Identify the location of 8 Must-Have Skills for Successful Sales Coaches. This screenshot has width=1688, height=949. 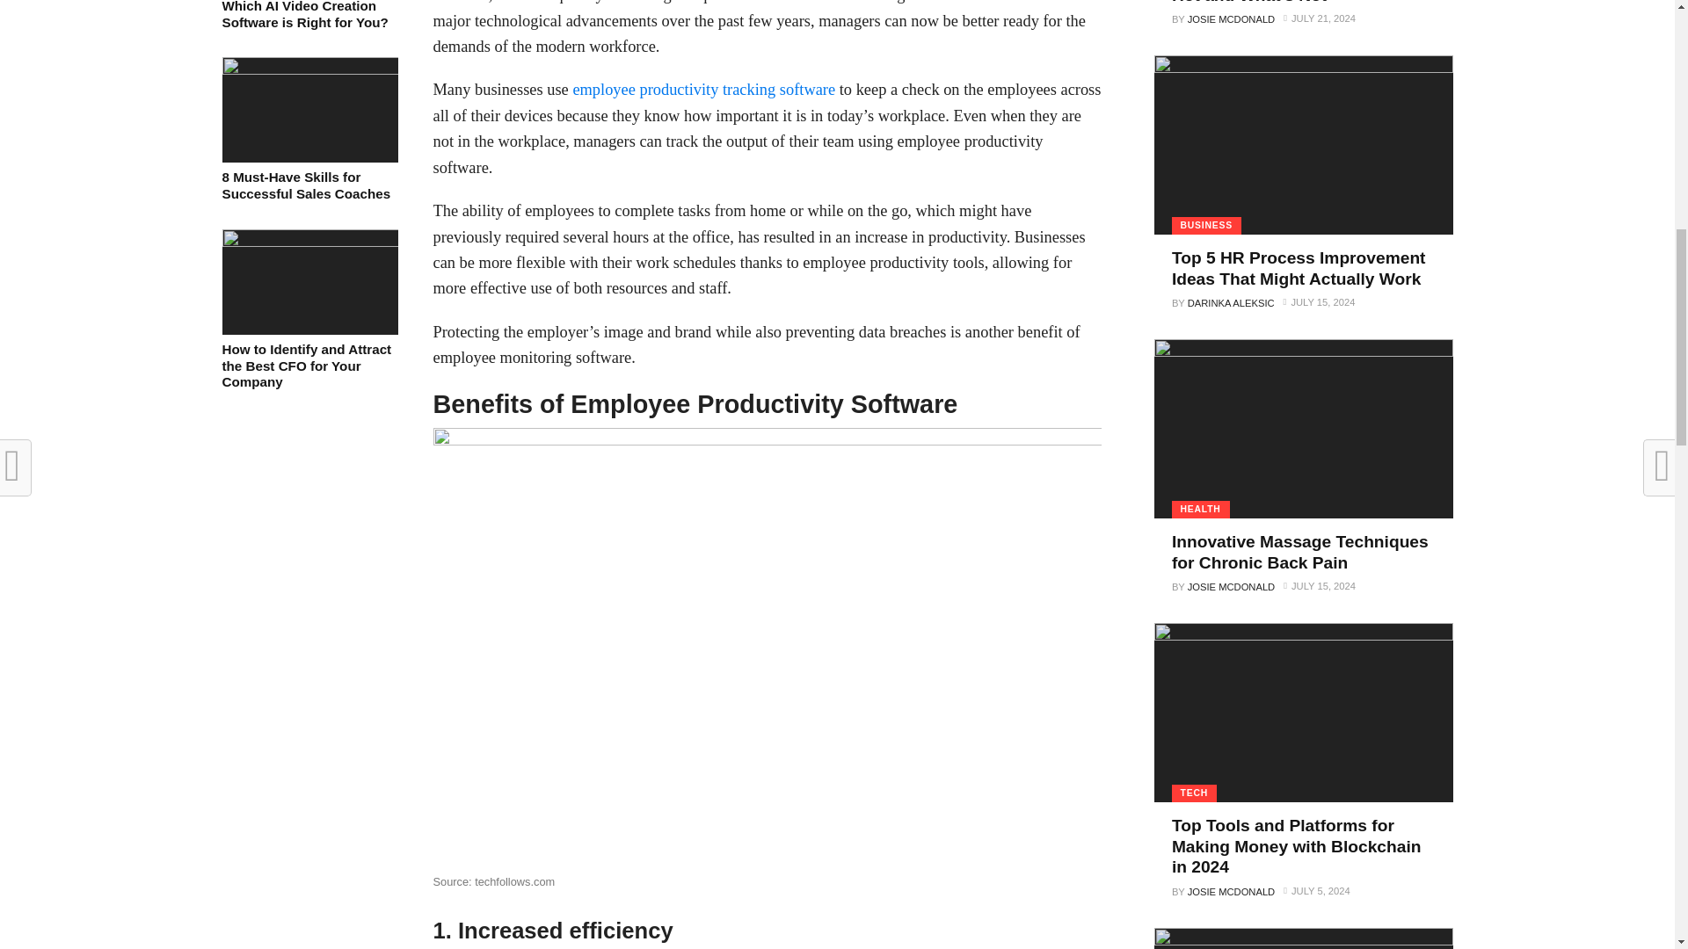
(309, 69).